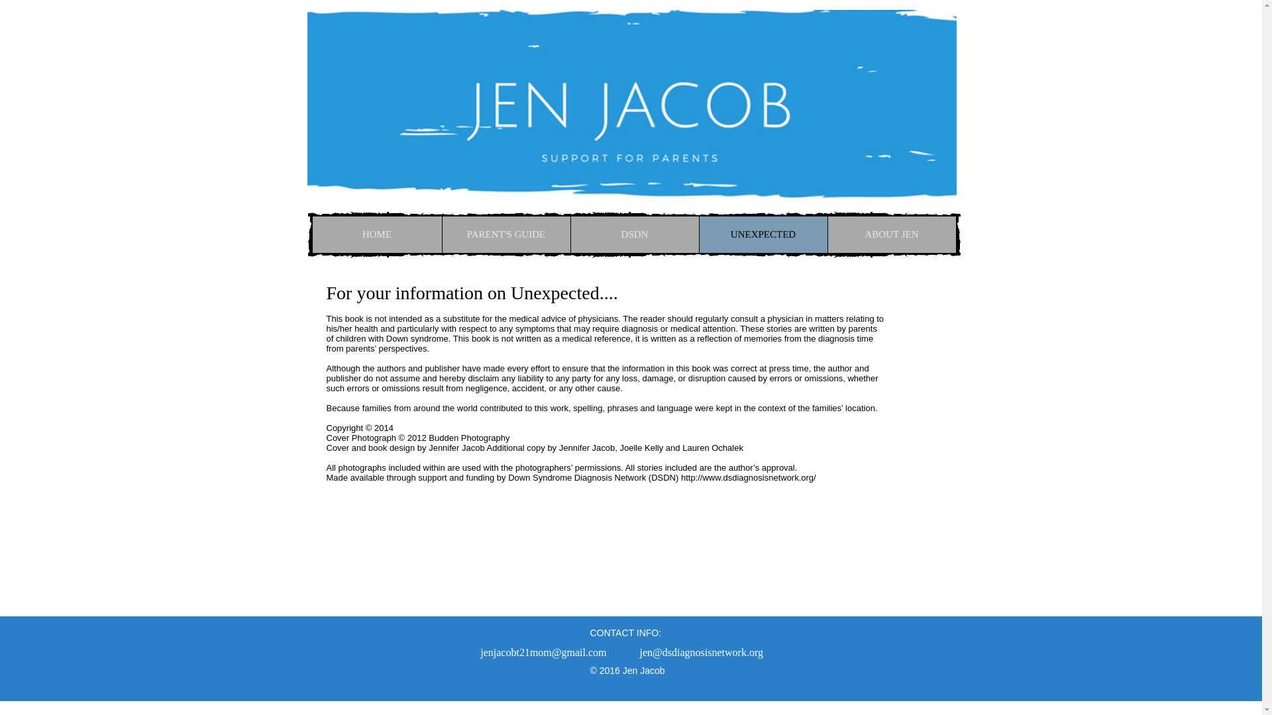  What do you see at coordinates (505, 234) in the screenshot?
I see `PARENT'S GUIDE` at bounding box center [505, 234].